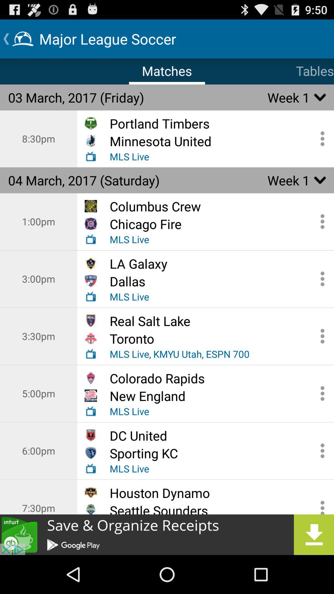 This screenshot has width=334, height=594. What do you see at coordinates (320, 180) in the screenshot?
I see `click on down arrow in second table` at bounding box center [320, 180].